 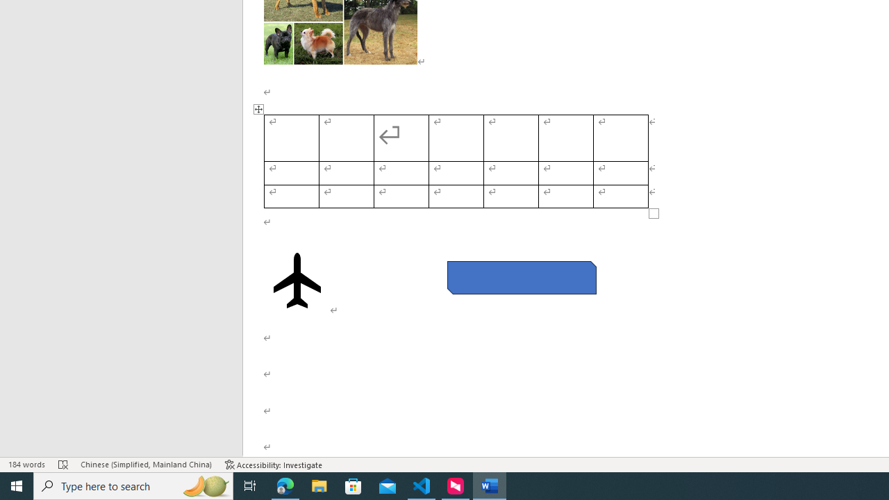 I want to click on Rectangle: Diagonal Corners Snipped 2, so click(x=521, y=278).